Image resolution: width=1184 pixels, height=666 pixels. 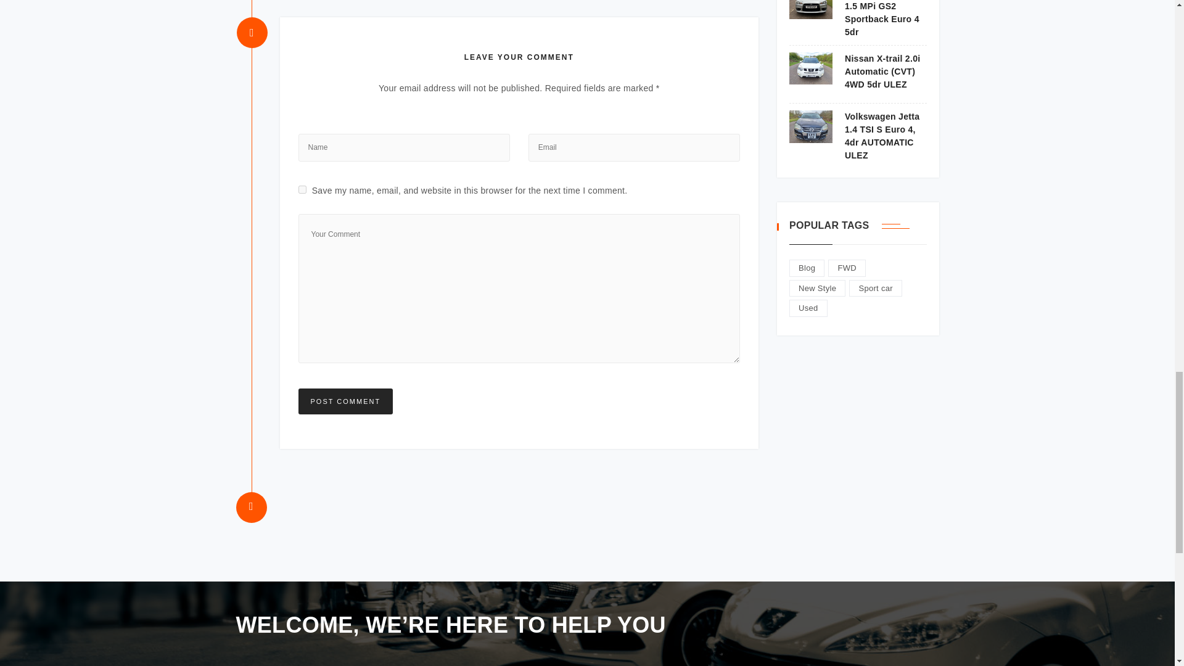 What do you see at coordinates (302, 189) in the screenshot?
I see `yes` at bounding box center [302, 189].